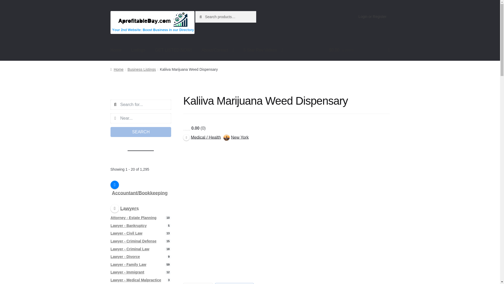 Image resolution: width=504 pixels, height=284 pixels. Describe the element at coordinates (372, 17) in the screenshot. I see `Login or Register` at that location.